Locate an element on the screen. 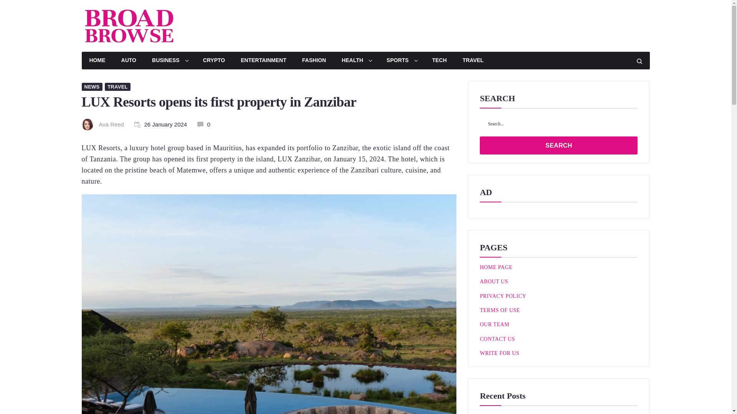 The width and height of the screenshot is (737, 414). SPORTS is located at coordinates (402, 61).